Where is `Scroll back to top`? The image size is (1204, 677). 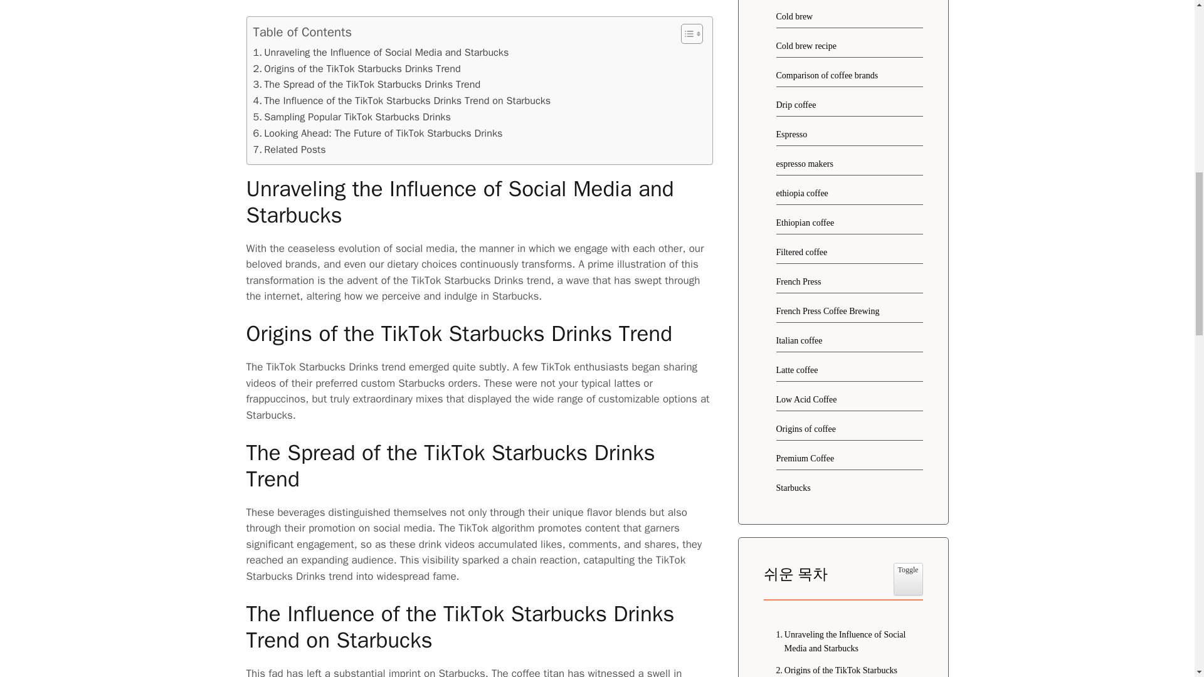 Scroll back to top is located at coordinates (1163, 595).